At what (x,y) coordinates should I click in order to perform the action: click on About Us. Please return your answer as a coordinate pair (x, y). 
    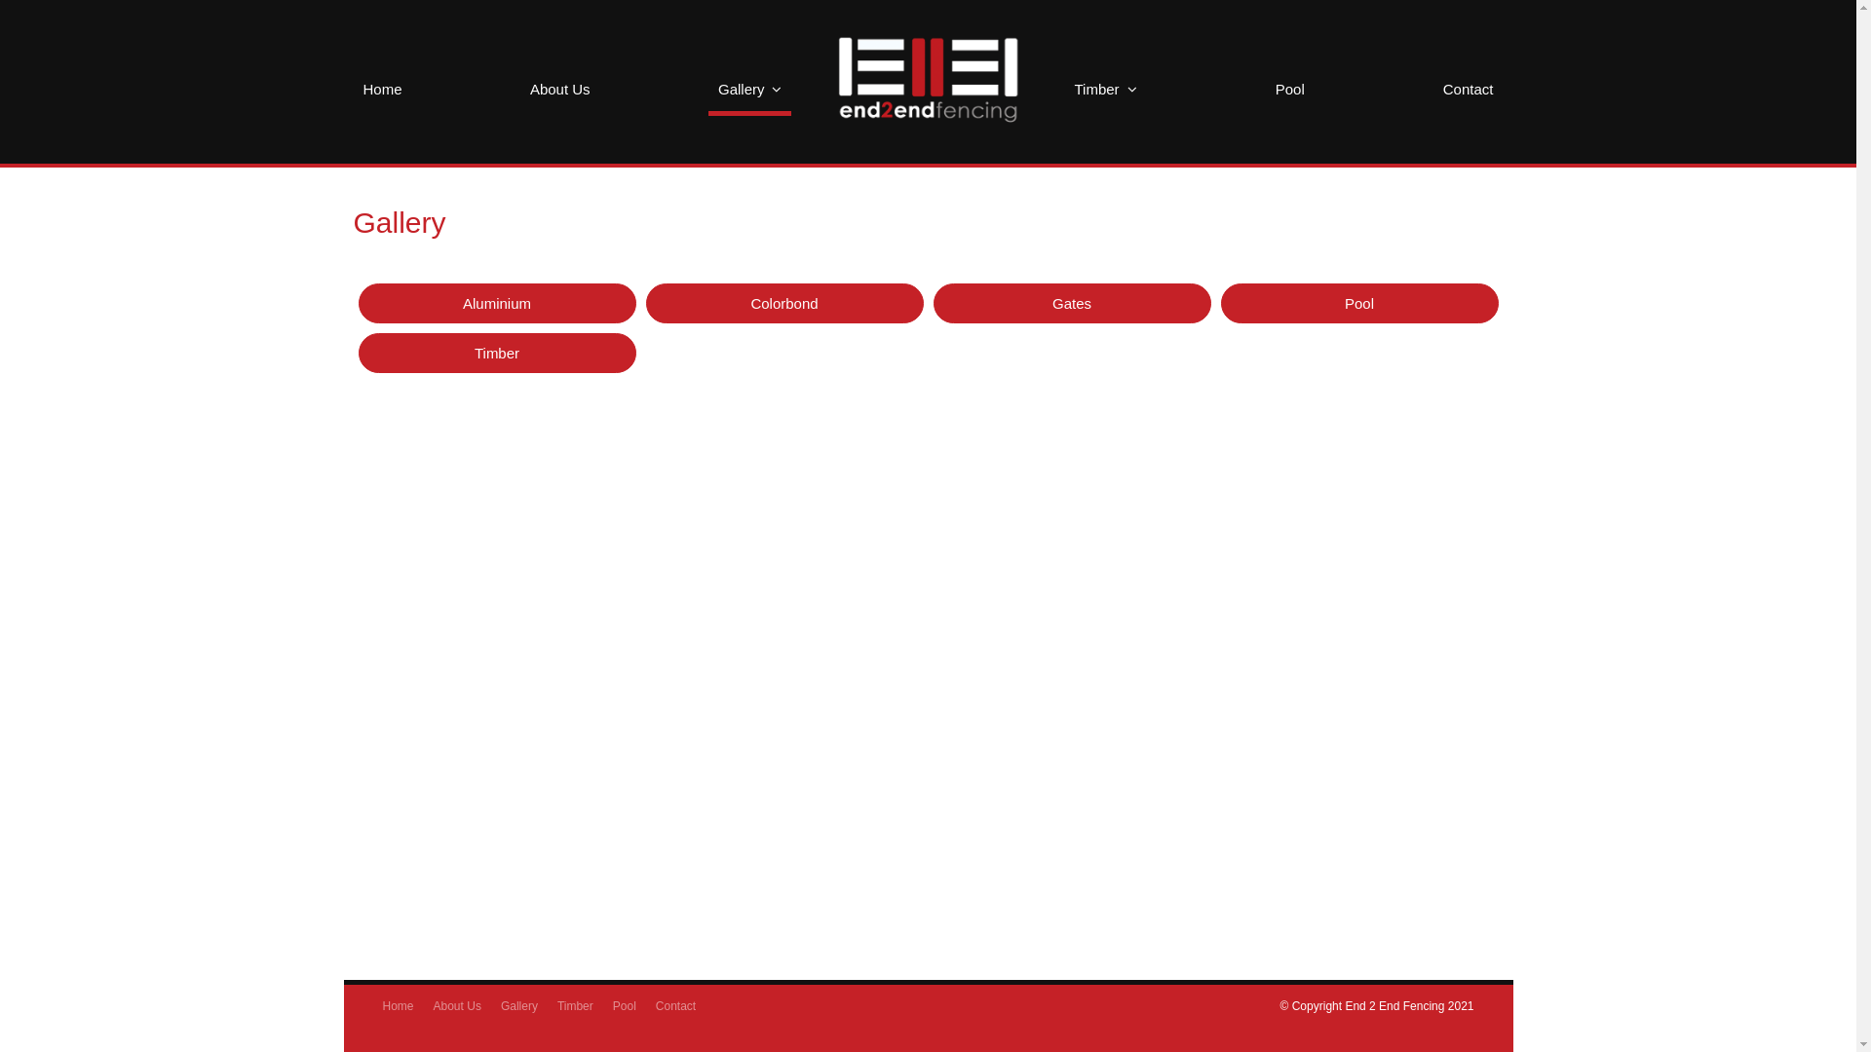
    Looking at the image, I should click on (560, 90).